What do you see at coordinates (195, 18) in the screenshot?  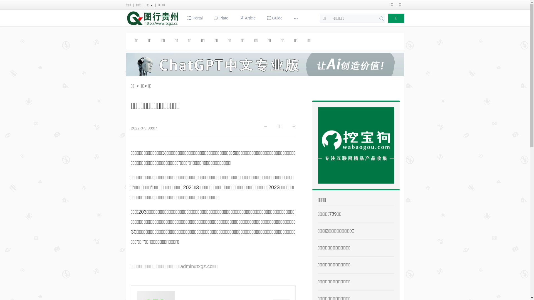 I see ` Portal` at bounding box center [195, 18].